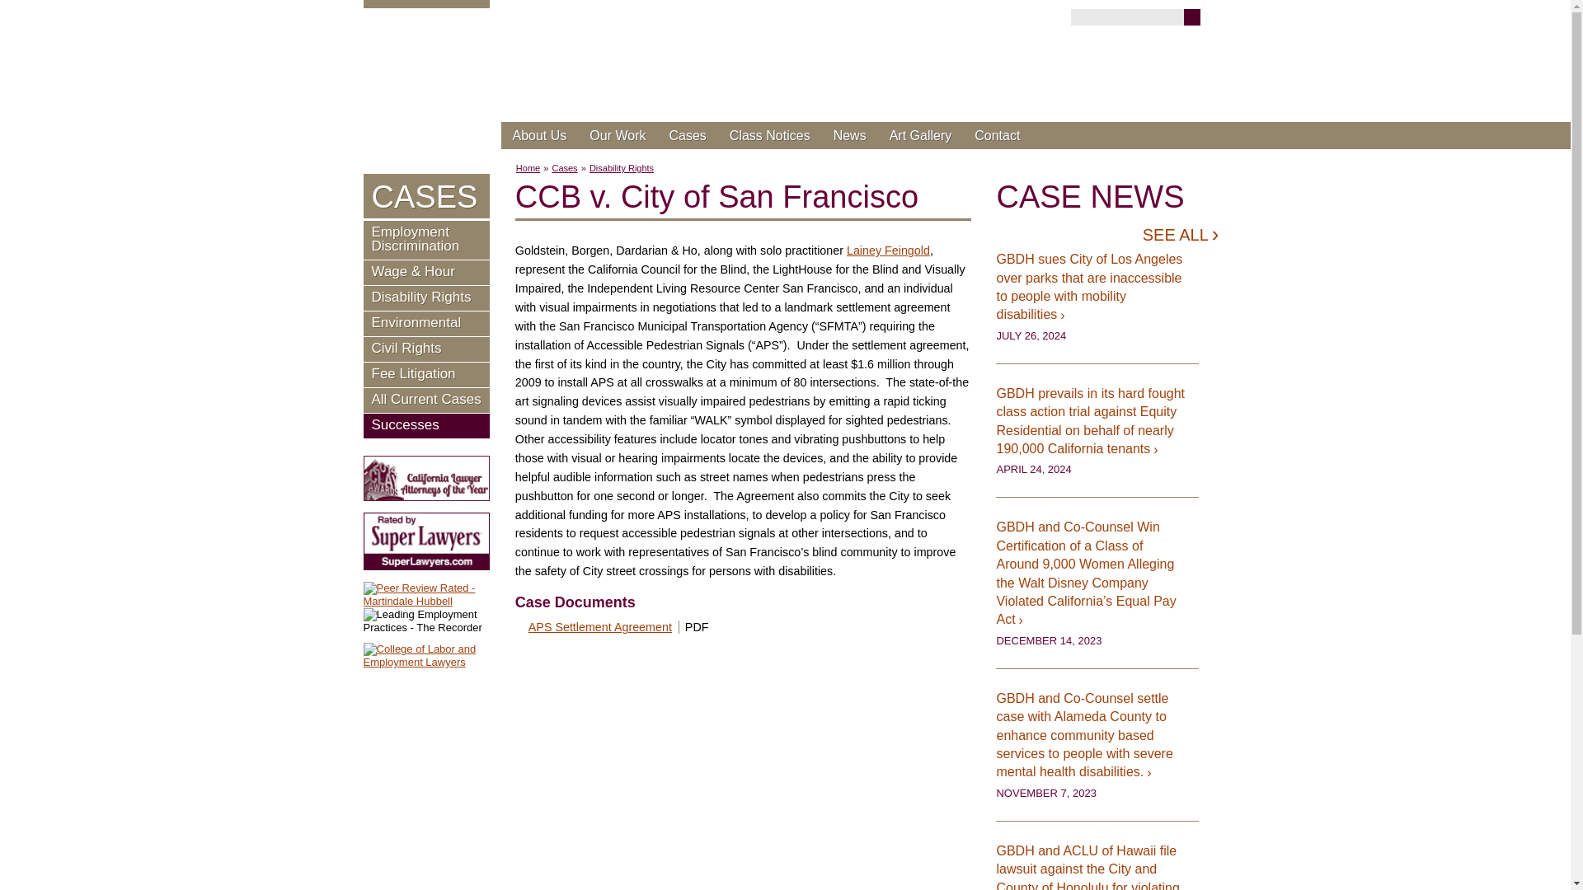 The image size is (1583, 890). I want to click on Site will open in a new tab or window, so click(889, 251).